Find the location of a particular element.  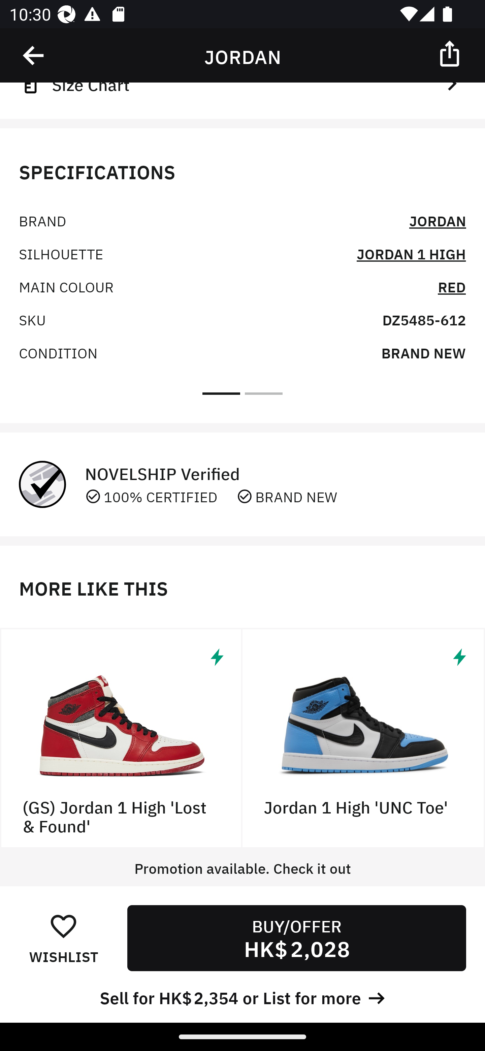

 (GS) Jordan 1 High 'Lost & Found' HK$ 1,684 is located at coordinates (121, 738).